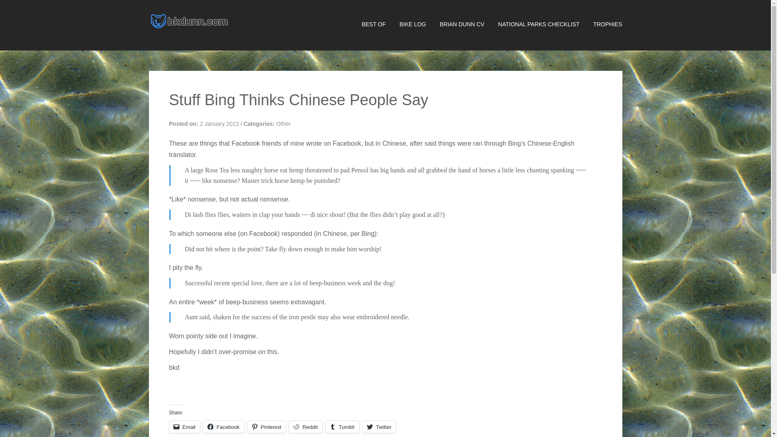  I want to click on Reddit, so click(306, 427).